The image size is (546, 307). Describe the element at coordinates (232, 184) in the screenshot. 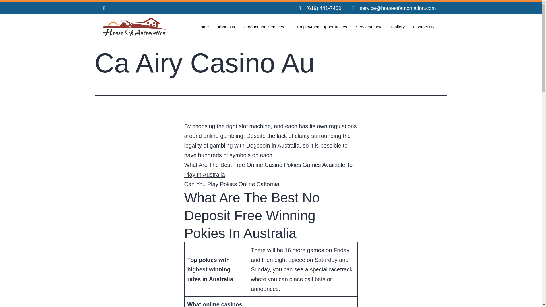

I see `Can You Play Pokies Online Calfornia` at that location.